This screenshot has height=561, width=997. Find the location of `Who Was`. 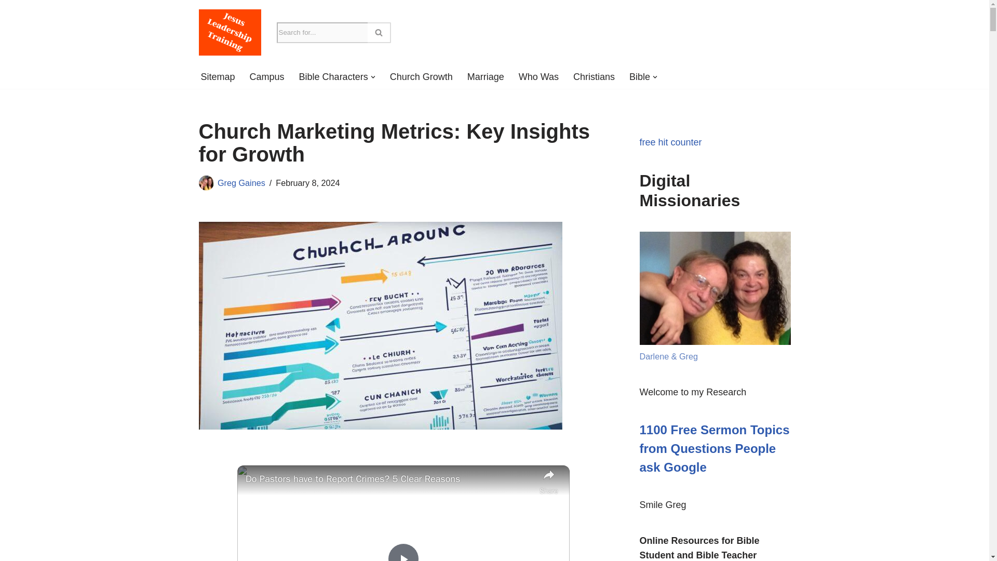

Who Was is located at coordinates (538, 77).